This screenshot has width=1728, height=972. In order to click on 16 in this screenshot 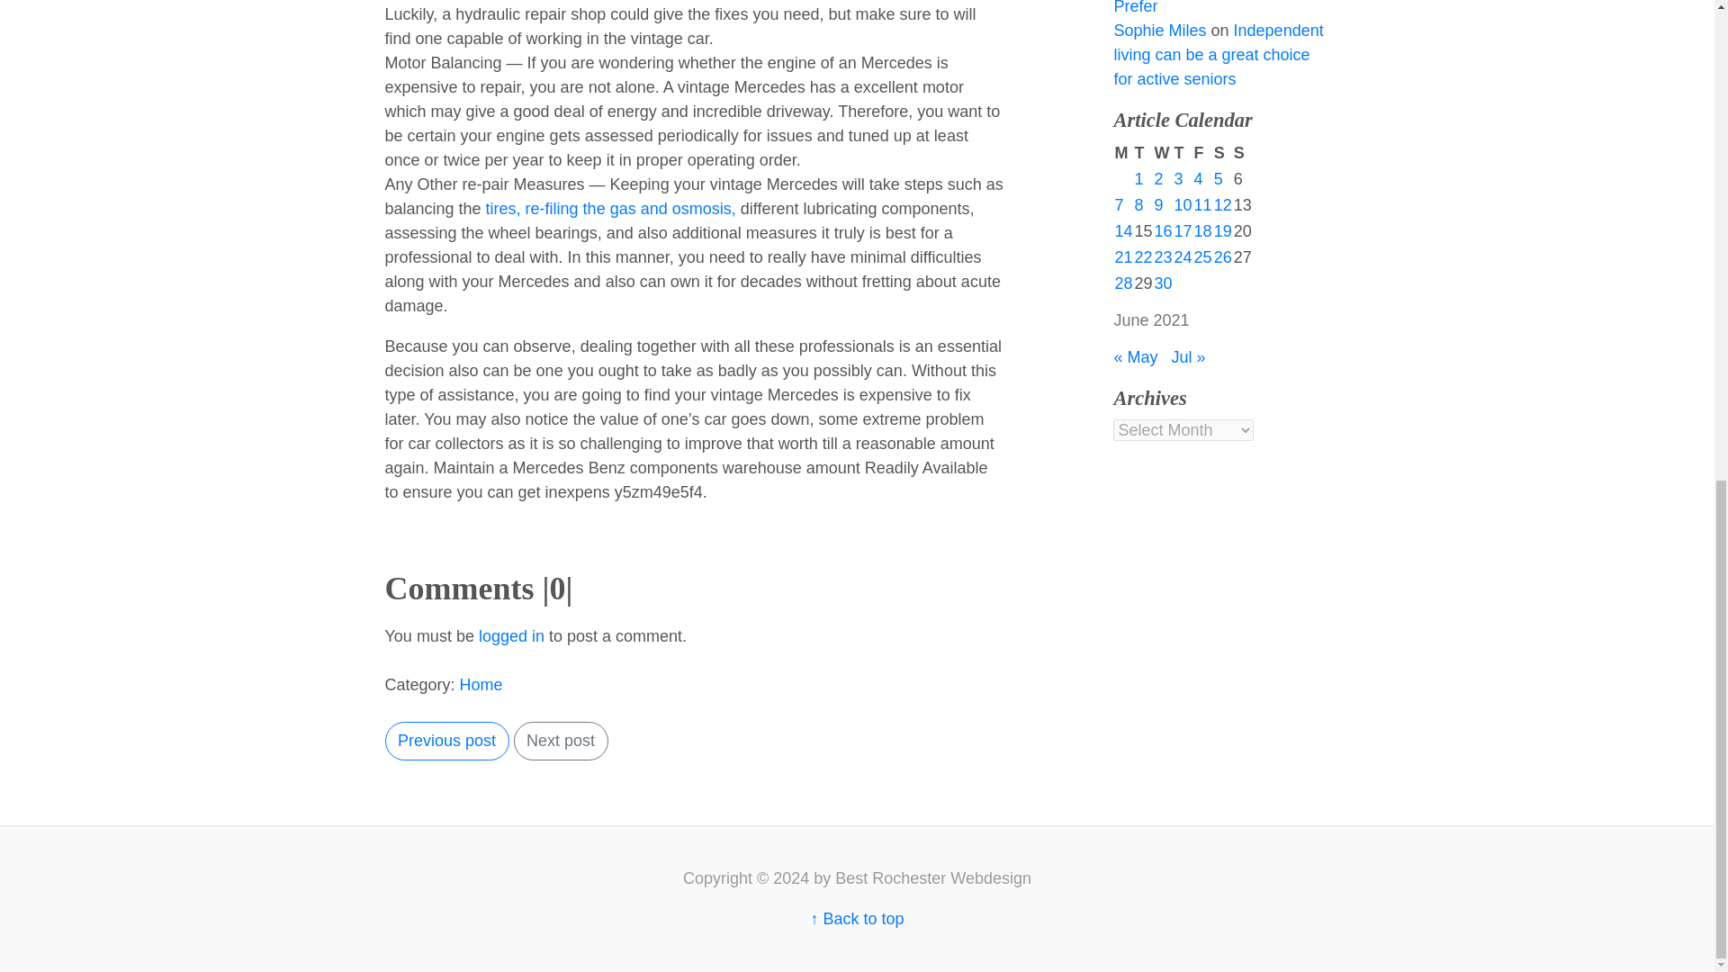, I will do `click(1163, 230)`.